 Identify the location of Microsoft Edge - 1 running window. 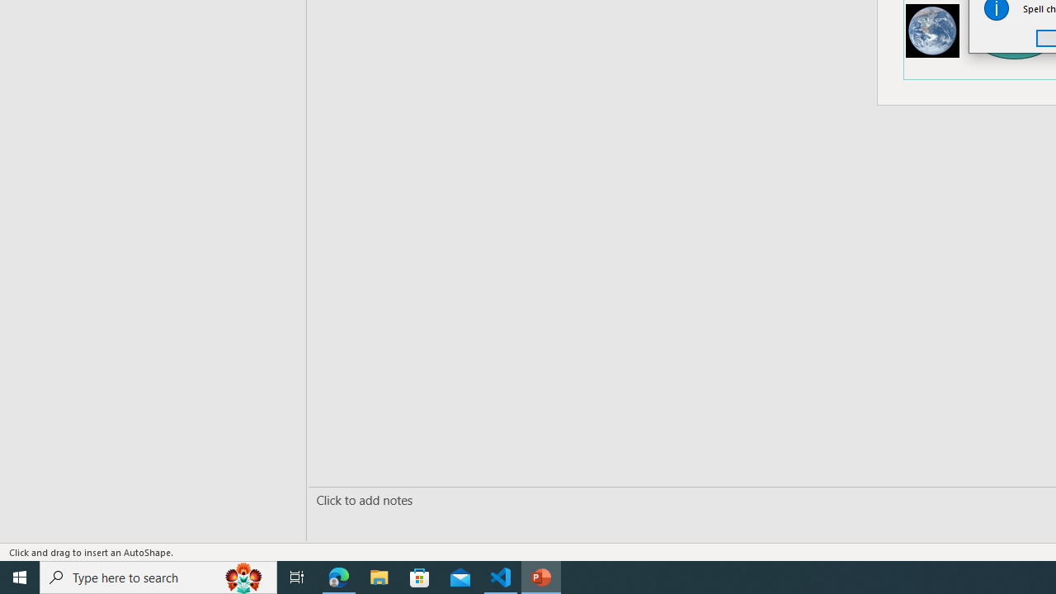
(339, 577).